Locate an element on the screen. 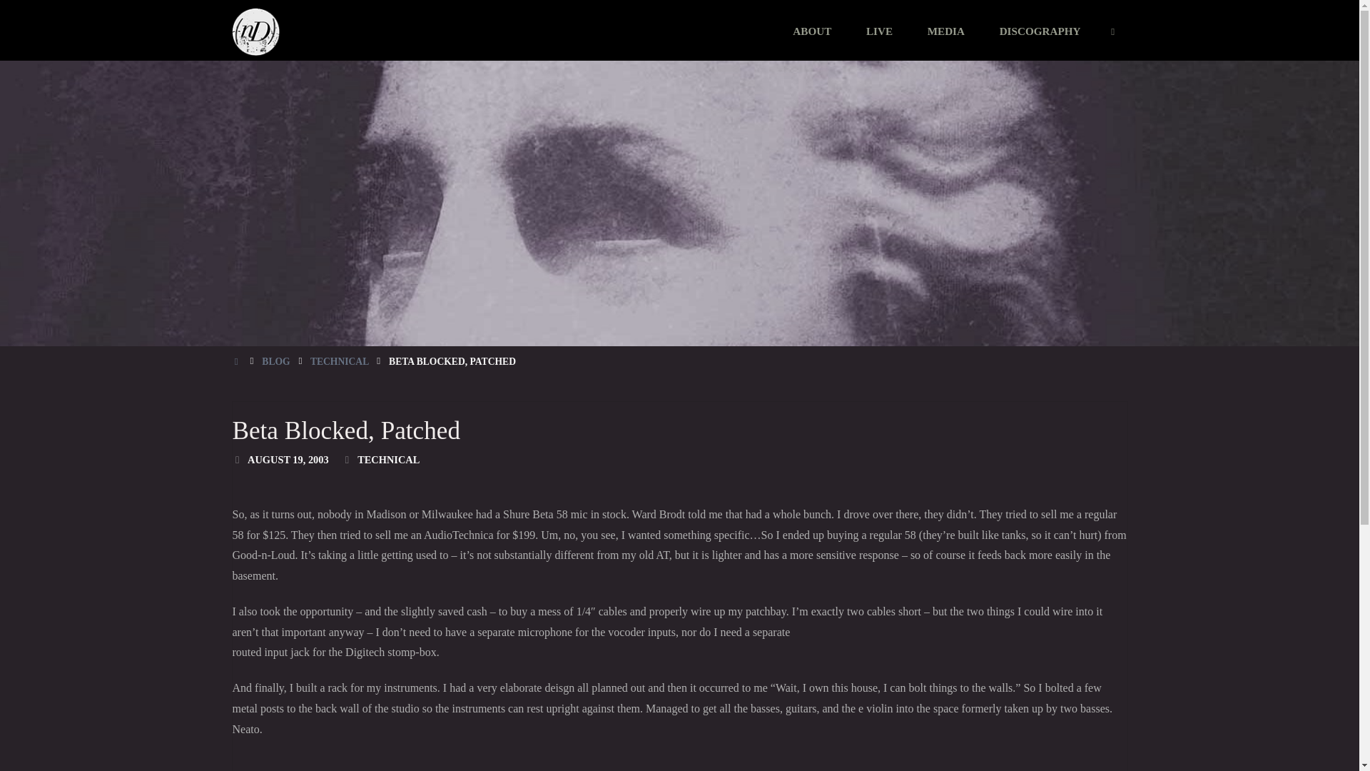 Image resolution: width=1370 pixels, height=771 pixels. The Emerald Age is located at coordinates (328, 39).